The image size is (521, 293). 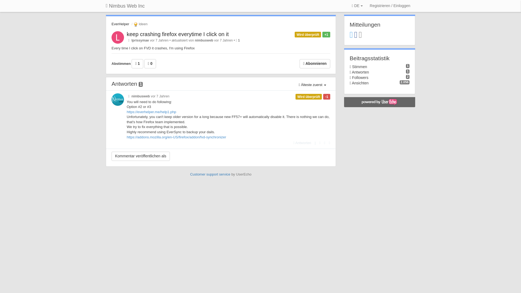 What do you see at coordinates (150, 63) in the screenshot?
I see `0` at bounding box center [150, 63].